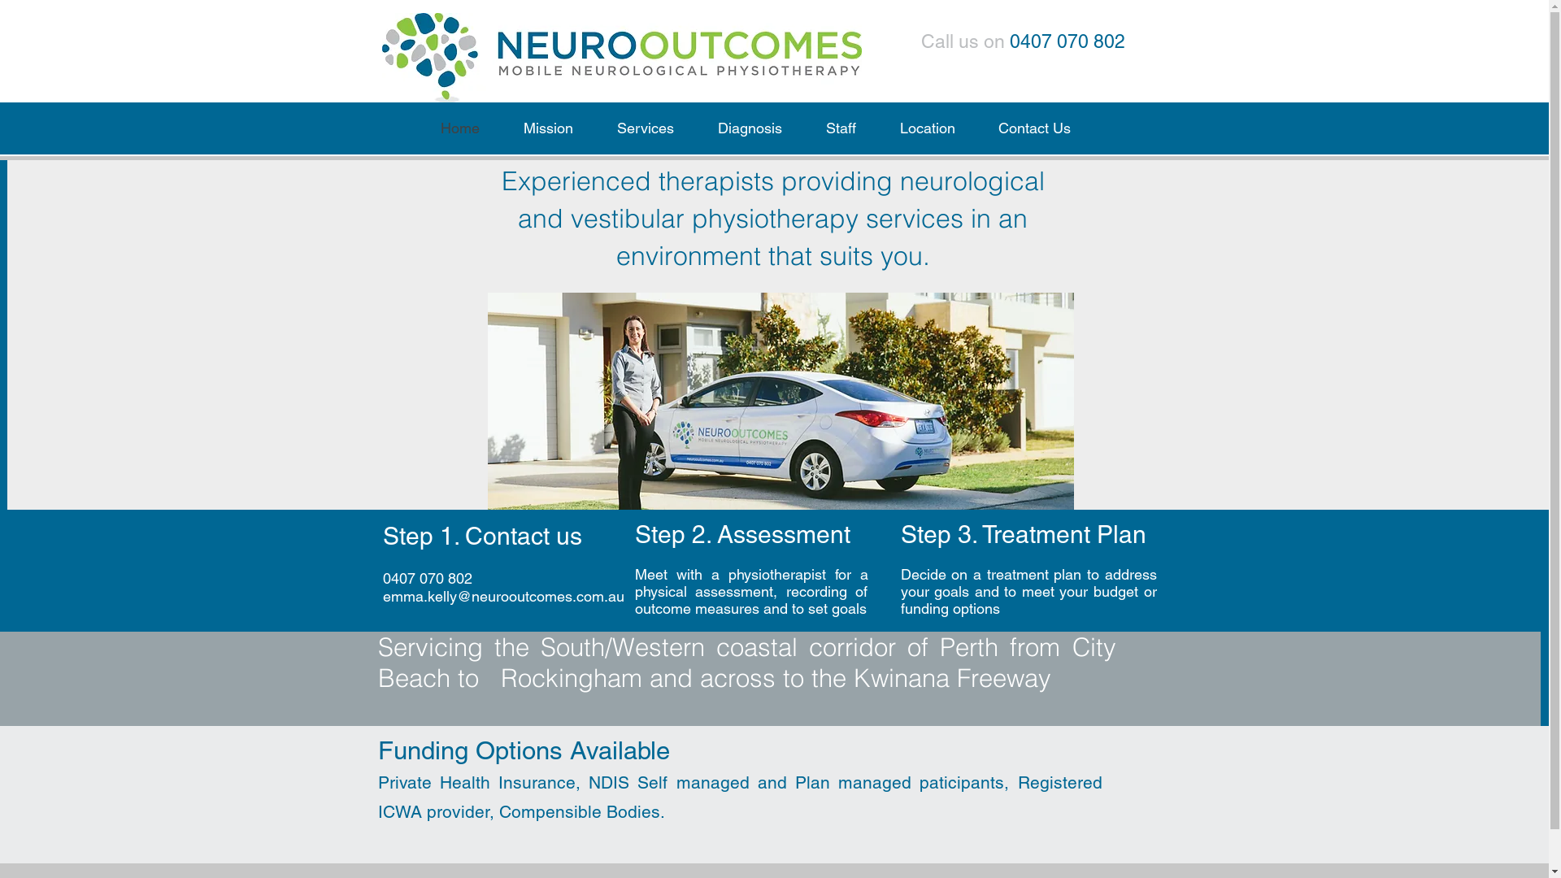 This screenshot has height=878, width=1561. I want to click on Home, so click(459, 128).